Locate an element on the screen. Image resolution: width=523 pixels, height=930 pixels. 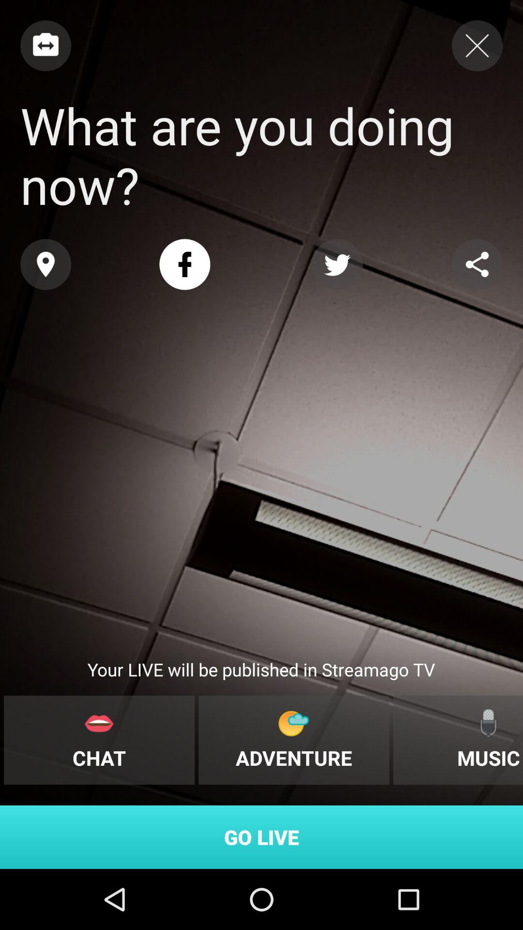
share to twitter is located at coordinates (337, 264).